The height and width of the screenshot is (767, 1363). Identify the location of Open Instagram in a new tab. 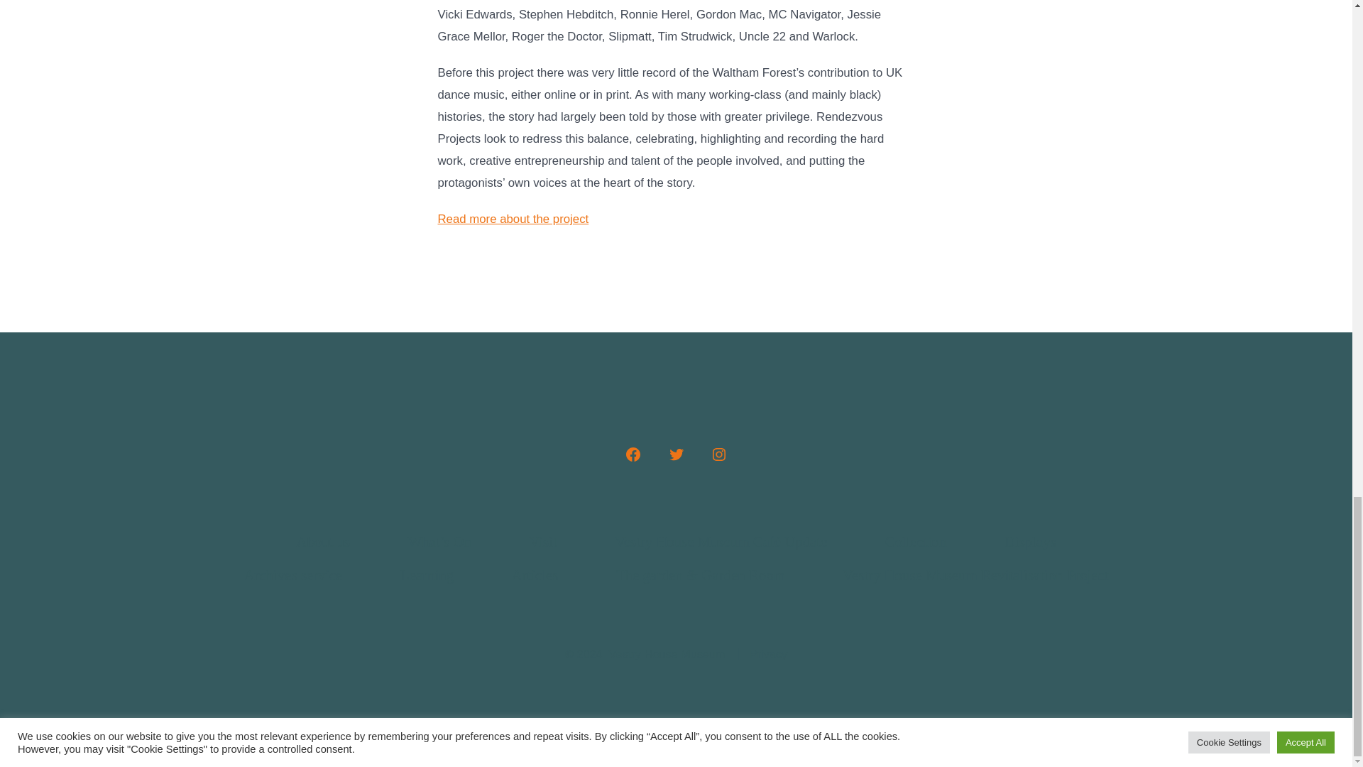
(718, 455).